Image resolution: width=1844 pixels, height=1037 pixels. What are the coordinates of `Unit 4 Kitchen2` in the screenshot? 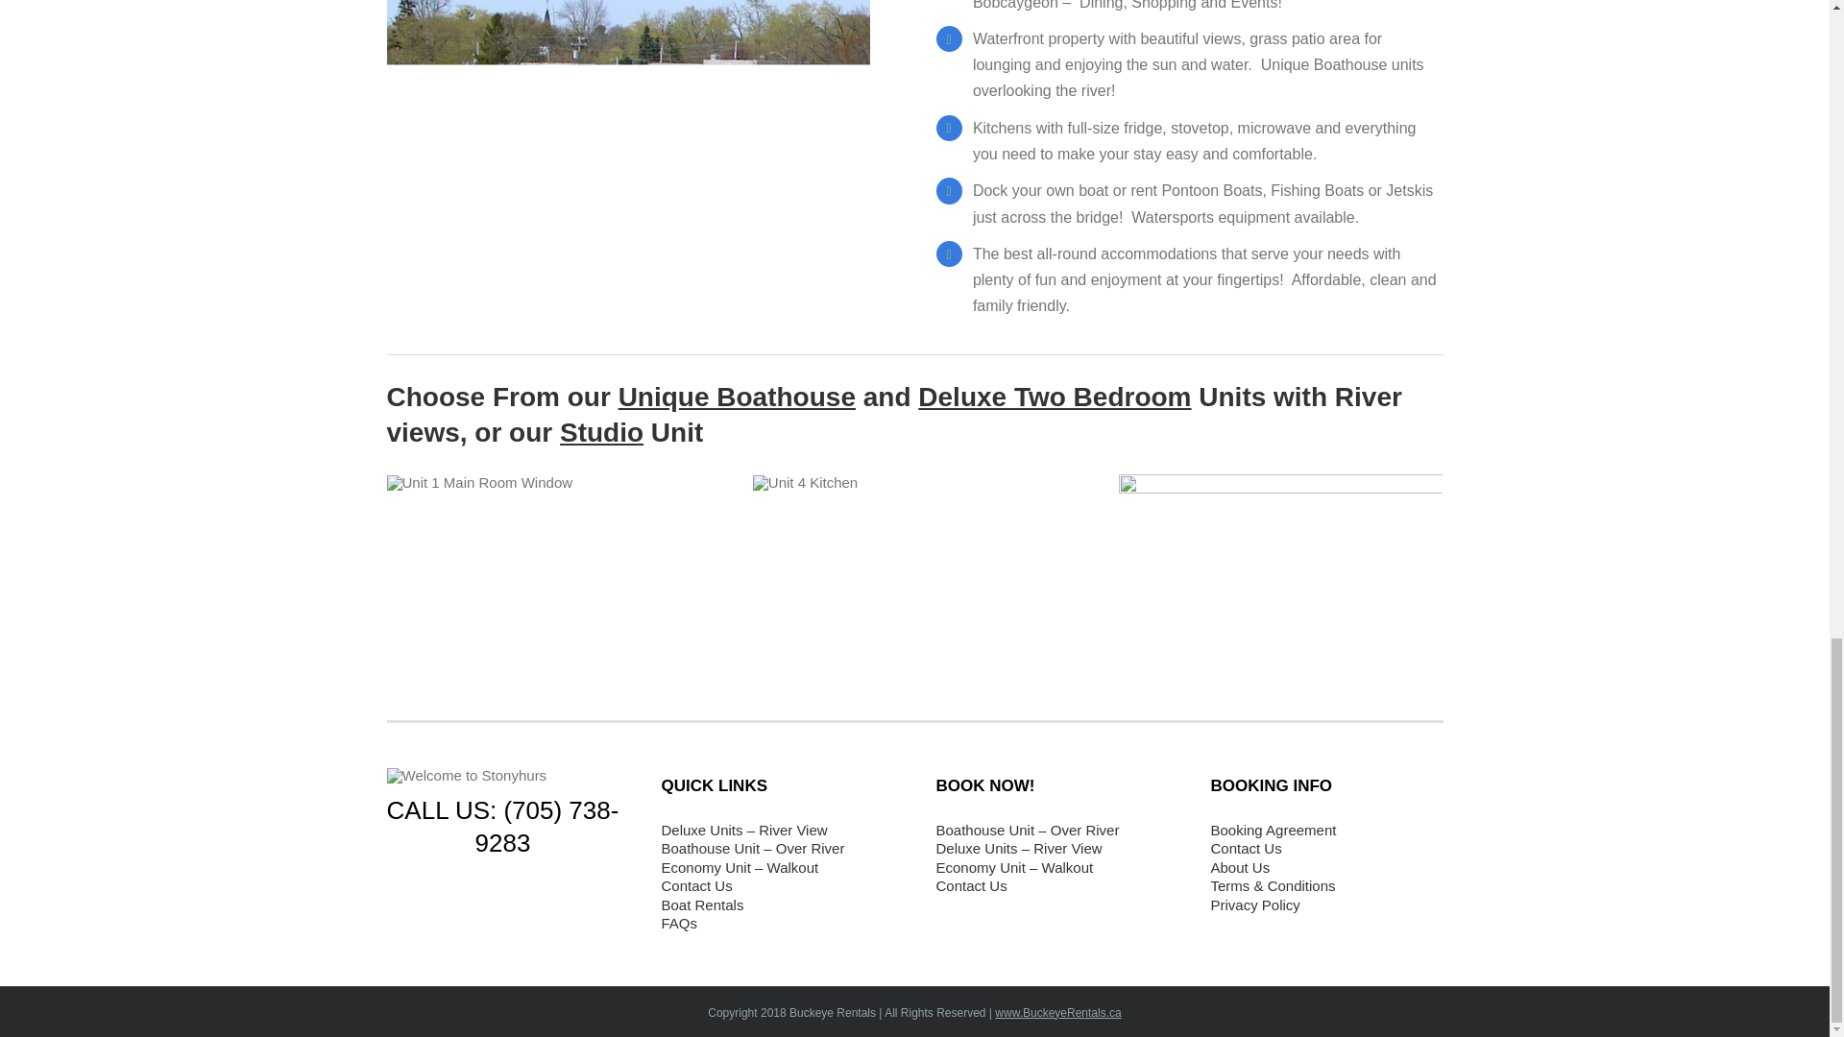 It's located at (805, 482).